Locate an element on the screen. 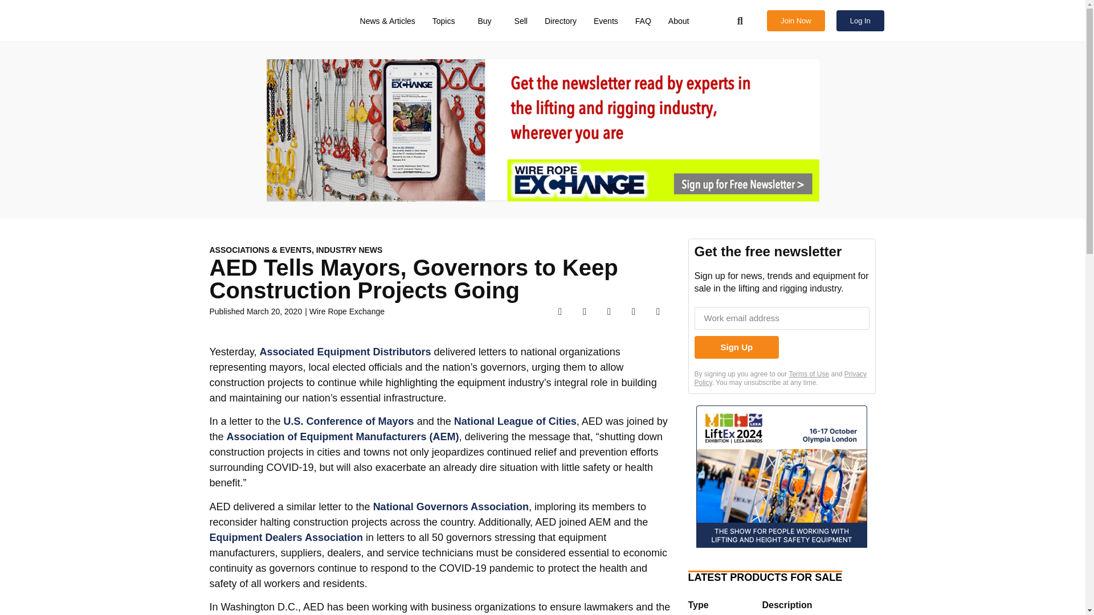 Image resolution: width=1094 pixels, height=615 pixels. logo is located at coordinates (258, 20).